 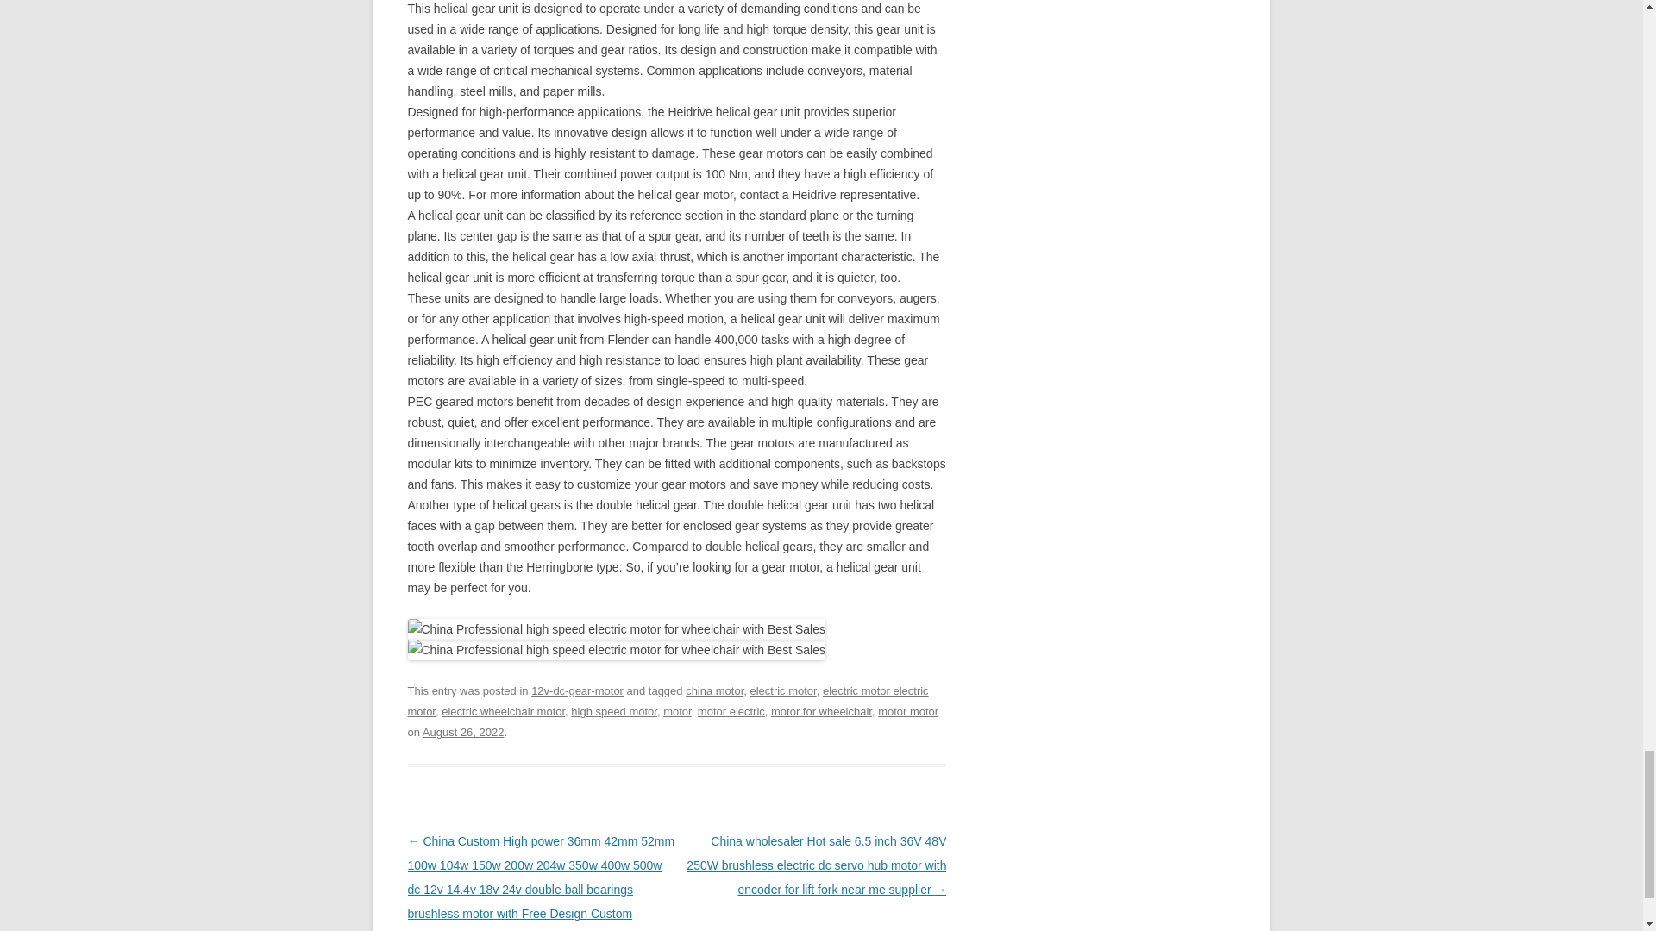 I want to click on motor, so click(x=676, y=710).